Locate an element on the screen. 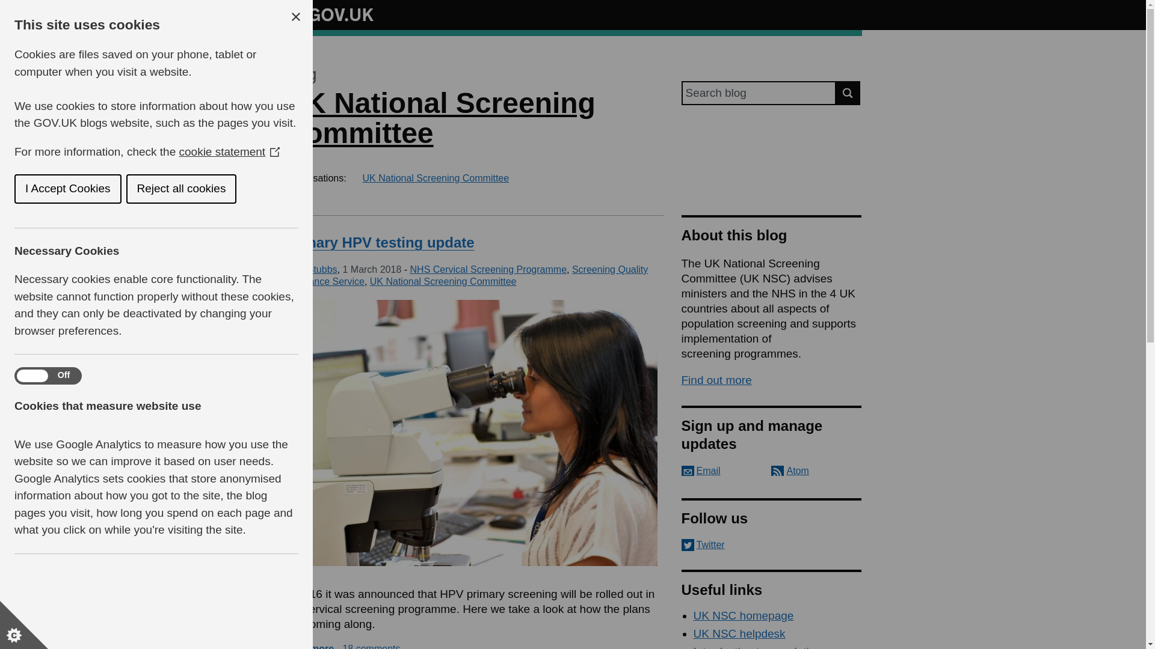 This screenshot has width=1155, height=649. UK National Screening Committee is located at coordinates (436, 178).